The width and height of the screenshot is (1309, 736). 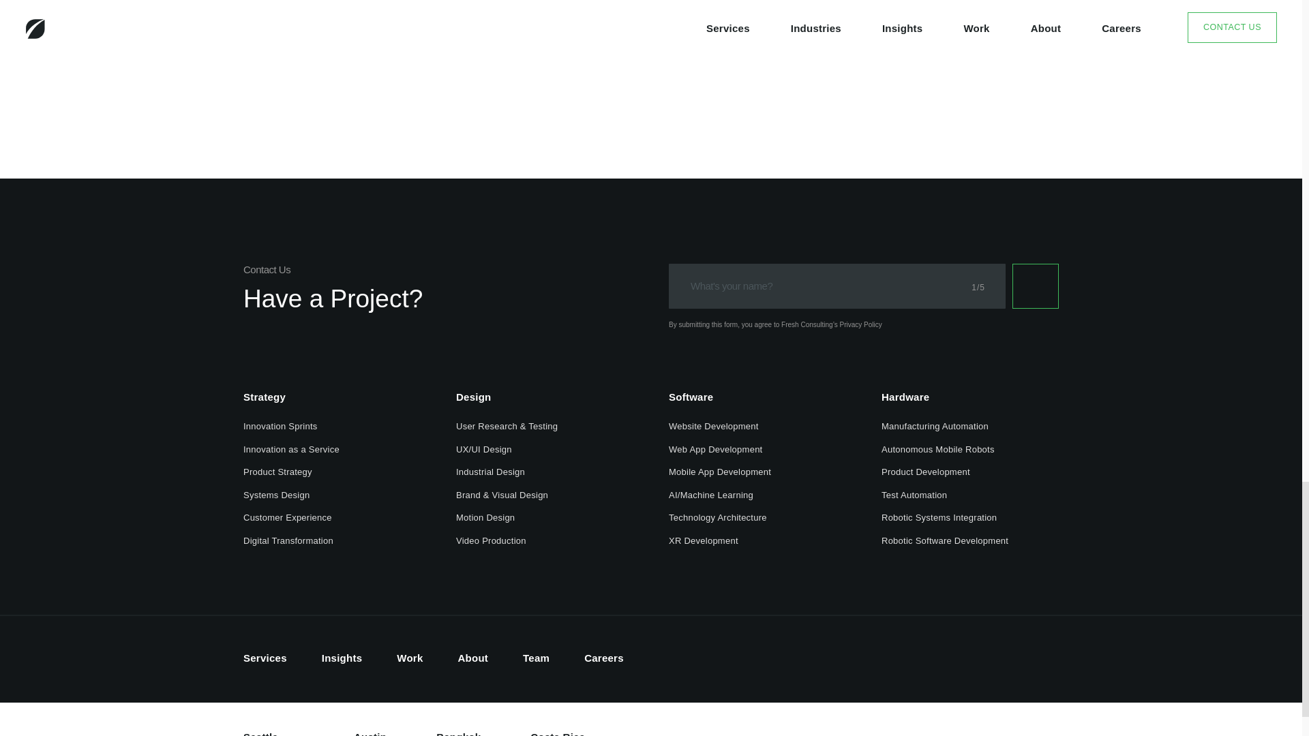 What do you see at coordinates (720, 474) in the screenshot?
I see `Mobile App Development` at bounding box center [720, 474].